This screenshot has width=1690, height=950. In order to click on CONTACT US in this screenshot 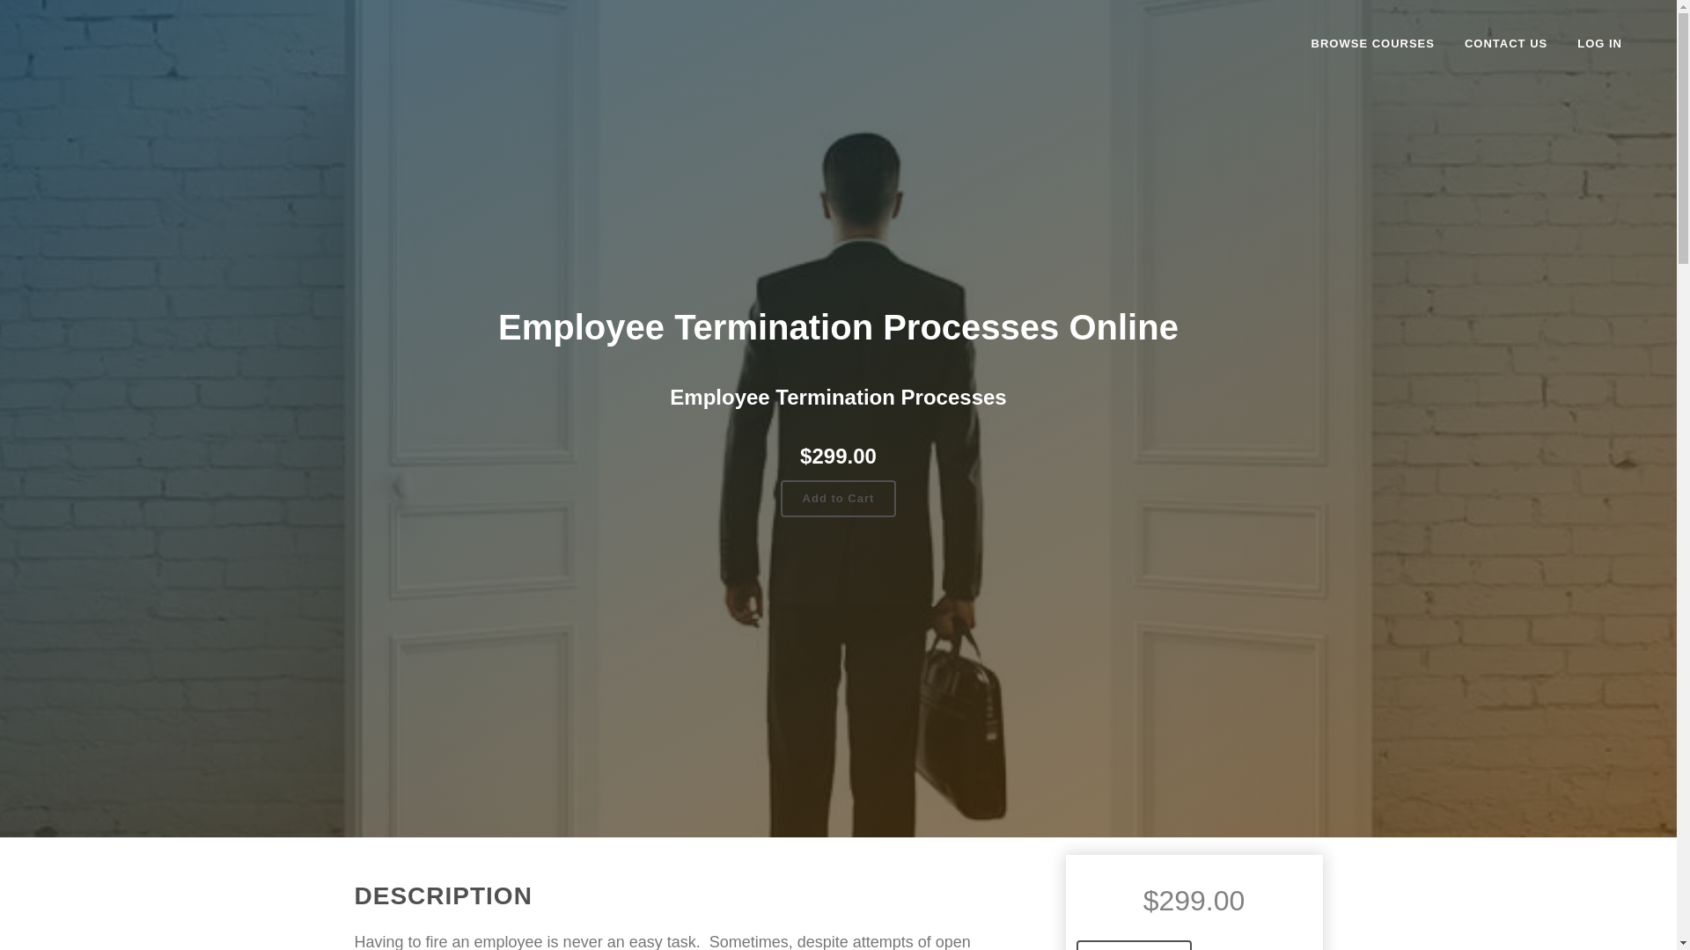, I will do `click(1505, 44)`.